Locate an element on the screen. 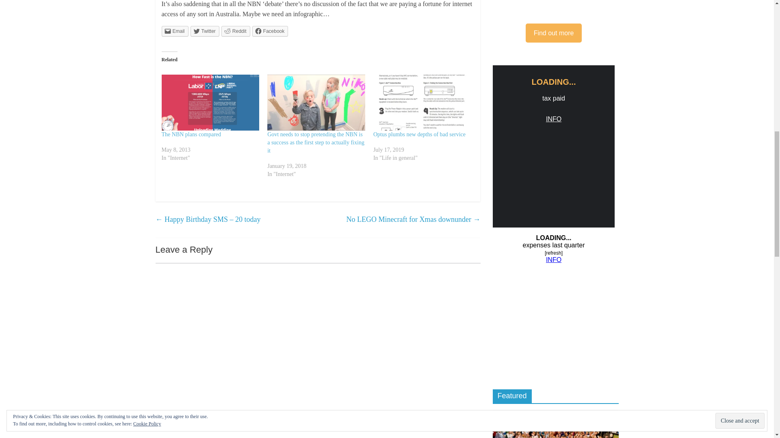 Image resolution: width=780 pixels, height=438 pixels. Reddit is located at coordinates (236, 31).